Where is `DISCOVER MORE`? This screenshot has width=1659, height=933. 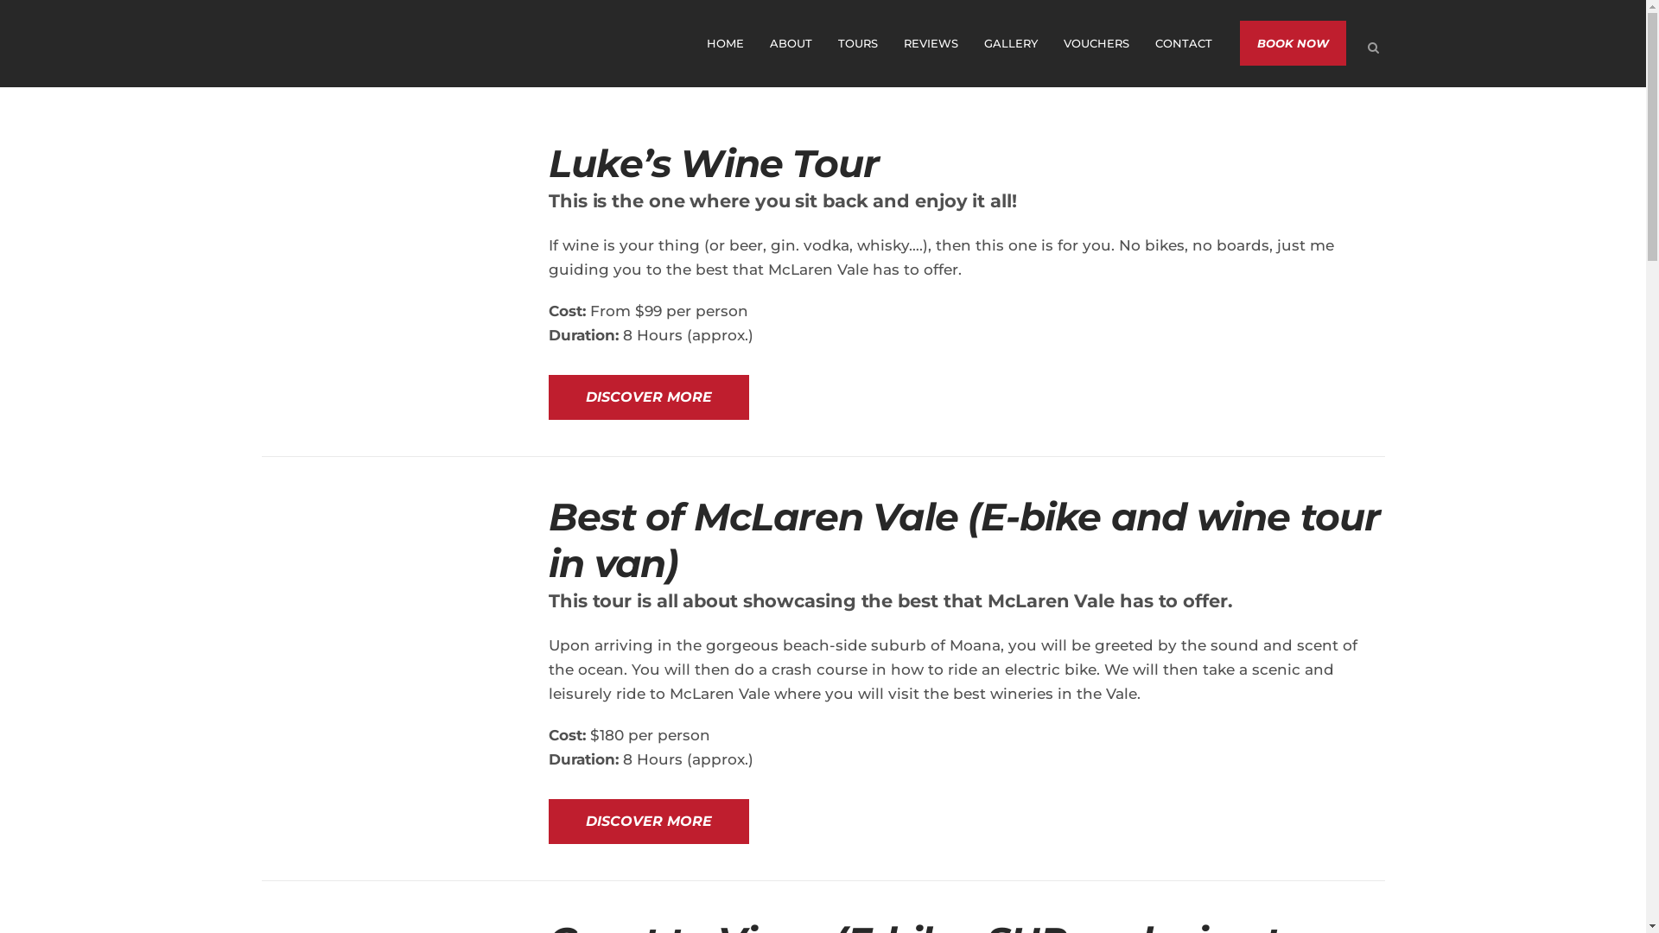 DISCOVER MORE is located at coordinates (649, 397).